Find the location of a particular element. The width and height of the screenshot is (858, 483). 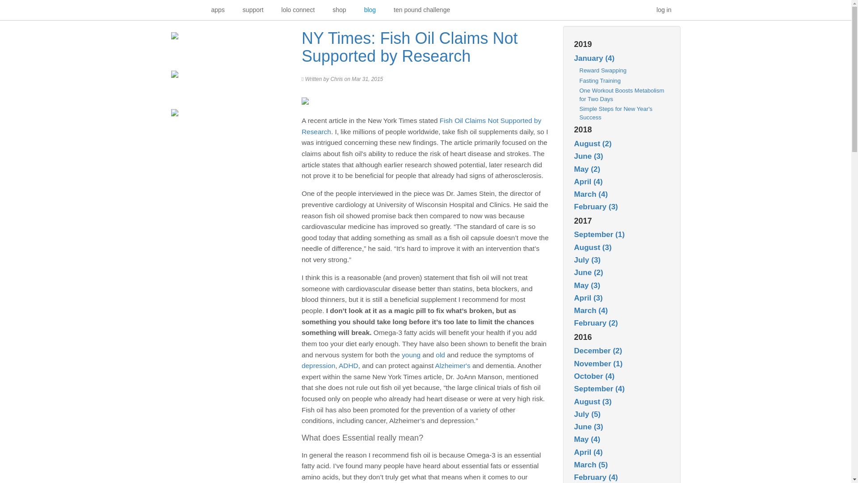

ADHD is located at coordinates (349, 365).